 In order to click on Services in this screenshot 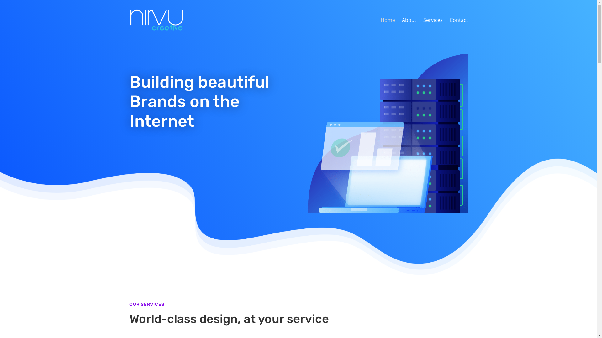, I will do `click(433, 20)`.